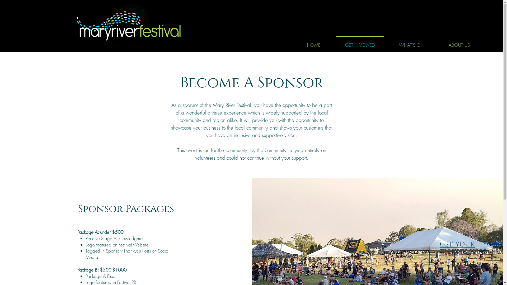 The width and height of the screenshot is (507, 285). Describe the element at coordinates (128, 26) in the screenshot. I see `logo for website .png` at that location.